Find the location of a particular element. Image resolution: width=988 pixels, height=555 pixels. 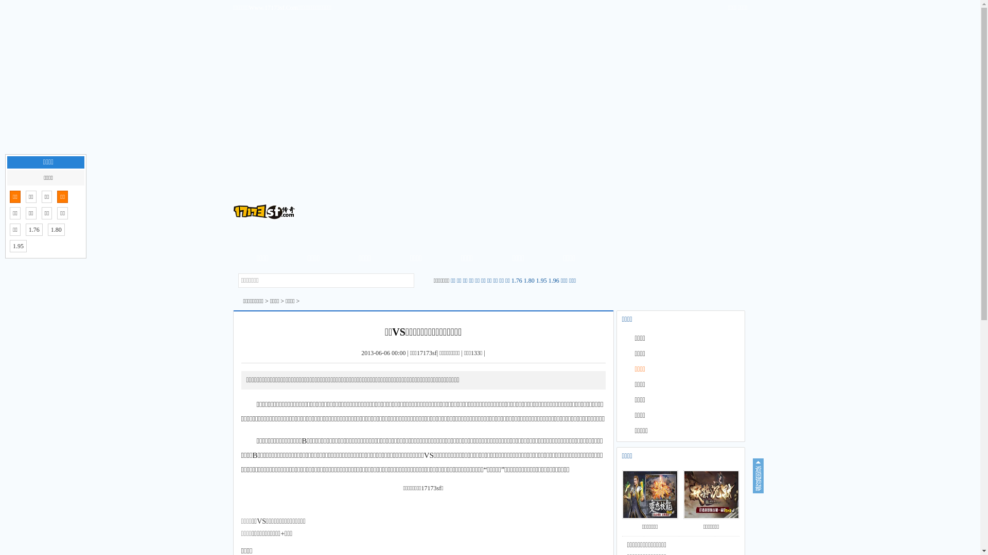

1.95 is located at coordinates (541, 281).